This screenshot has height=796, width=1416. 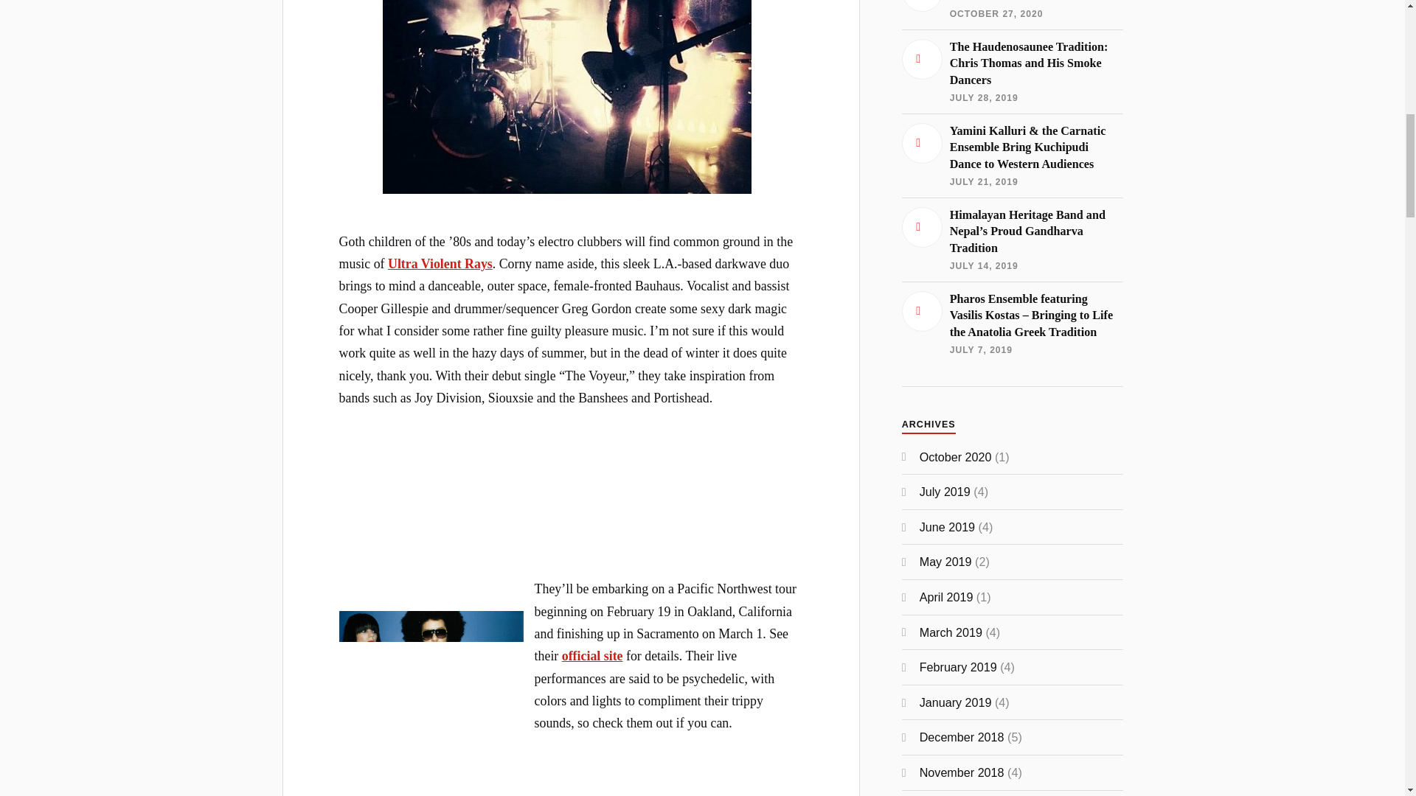 I want to click on Ultra Violent Rays, so click(x=440, y=264).